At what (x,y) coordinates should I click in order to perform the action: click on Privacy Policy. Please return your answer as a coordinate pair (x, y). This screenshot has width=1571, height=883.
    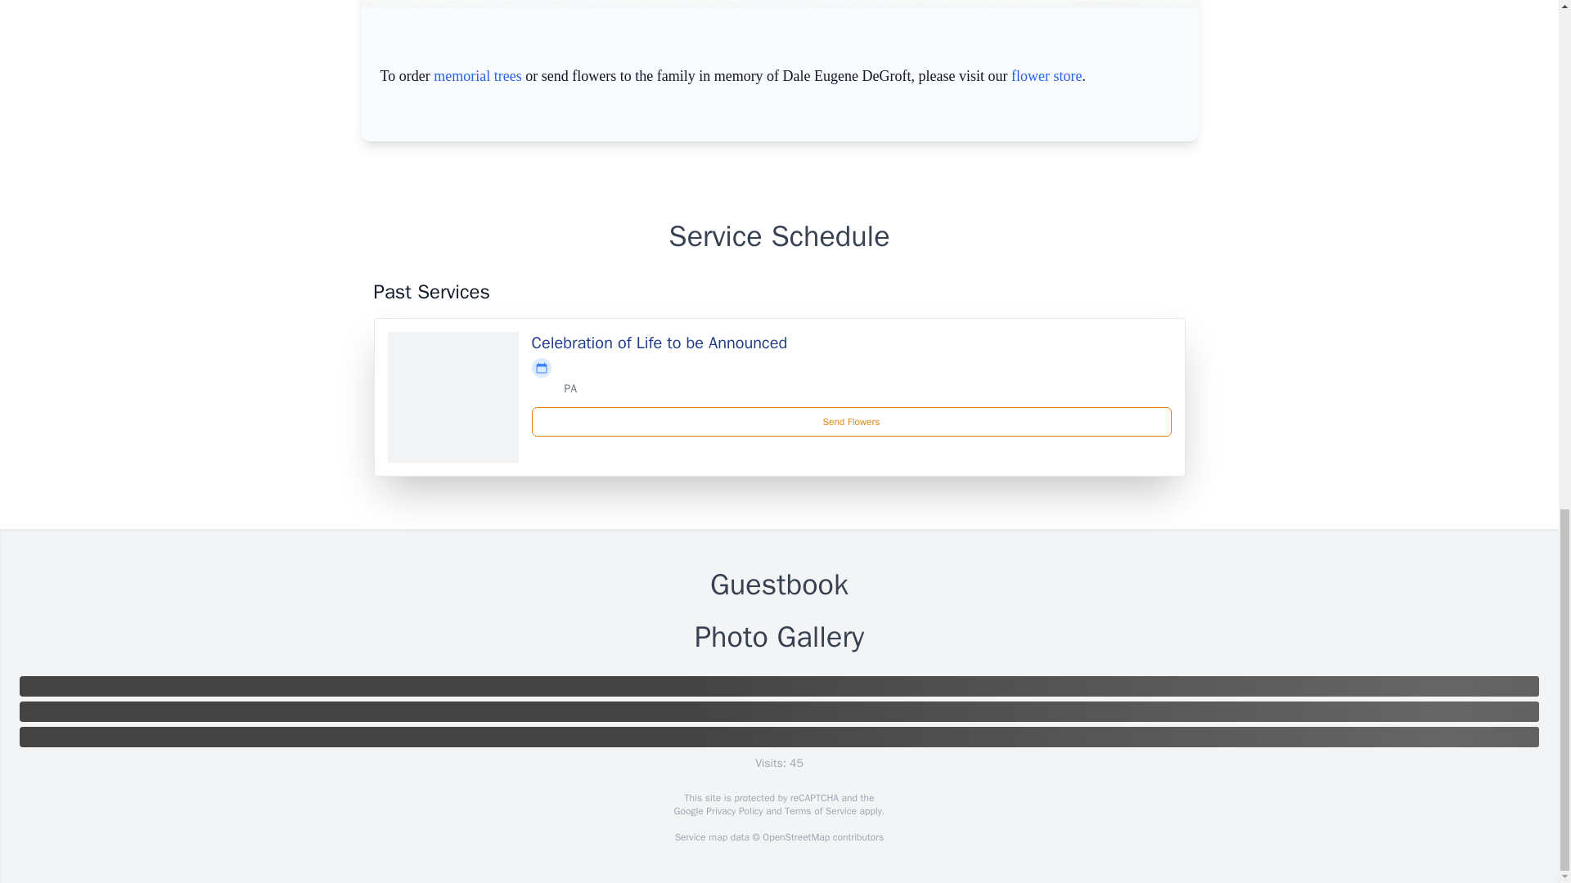
    Looking at the image, I should click on (733, 811).